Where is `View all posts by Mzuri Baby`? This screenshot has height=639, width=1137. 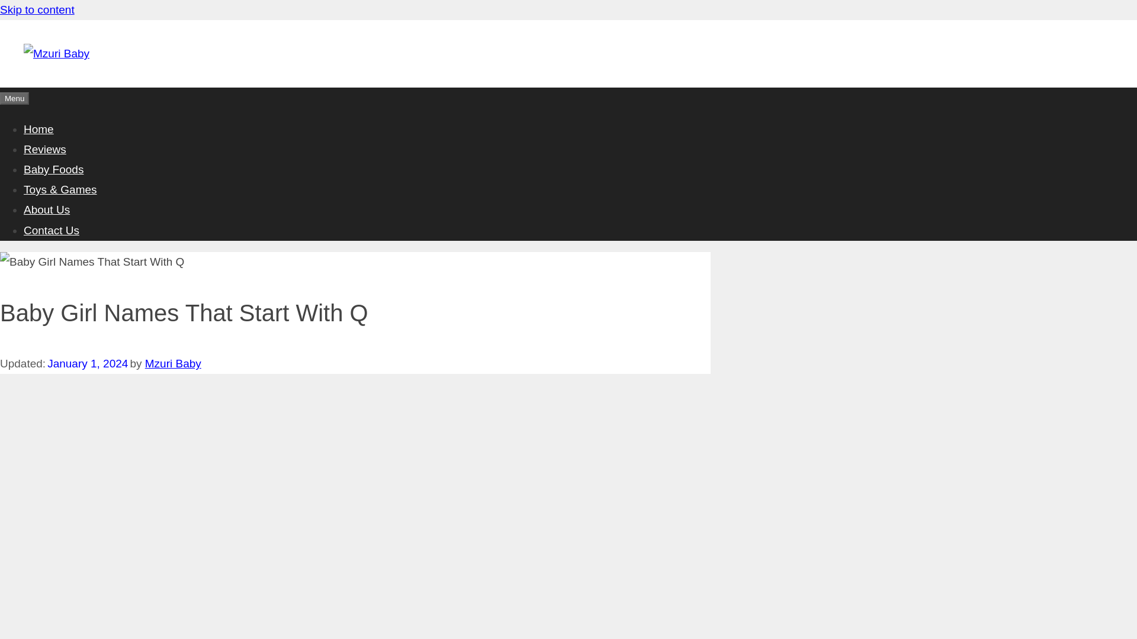 View all posts by Mzuri Baby is located at coordinates (173, 363).